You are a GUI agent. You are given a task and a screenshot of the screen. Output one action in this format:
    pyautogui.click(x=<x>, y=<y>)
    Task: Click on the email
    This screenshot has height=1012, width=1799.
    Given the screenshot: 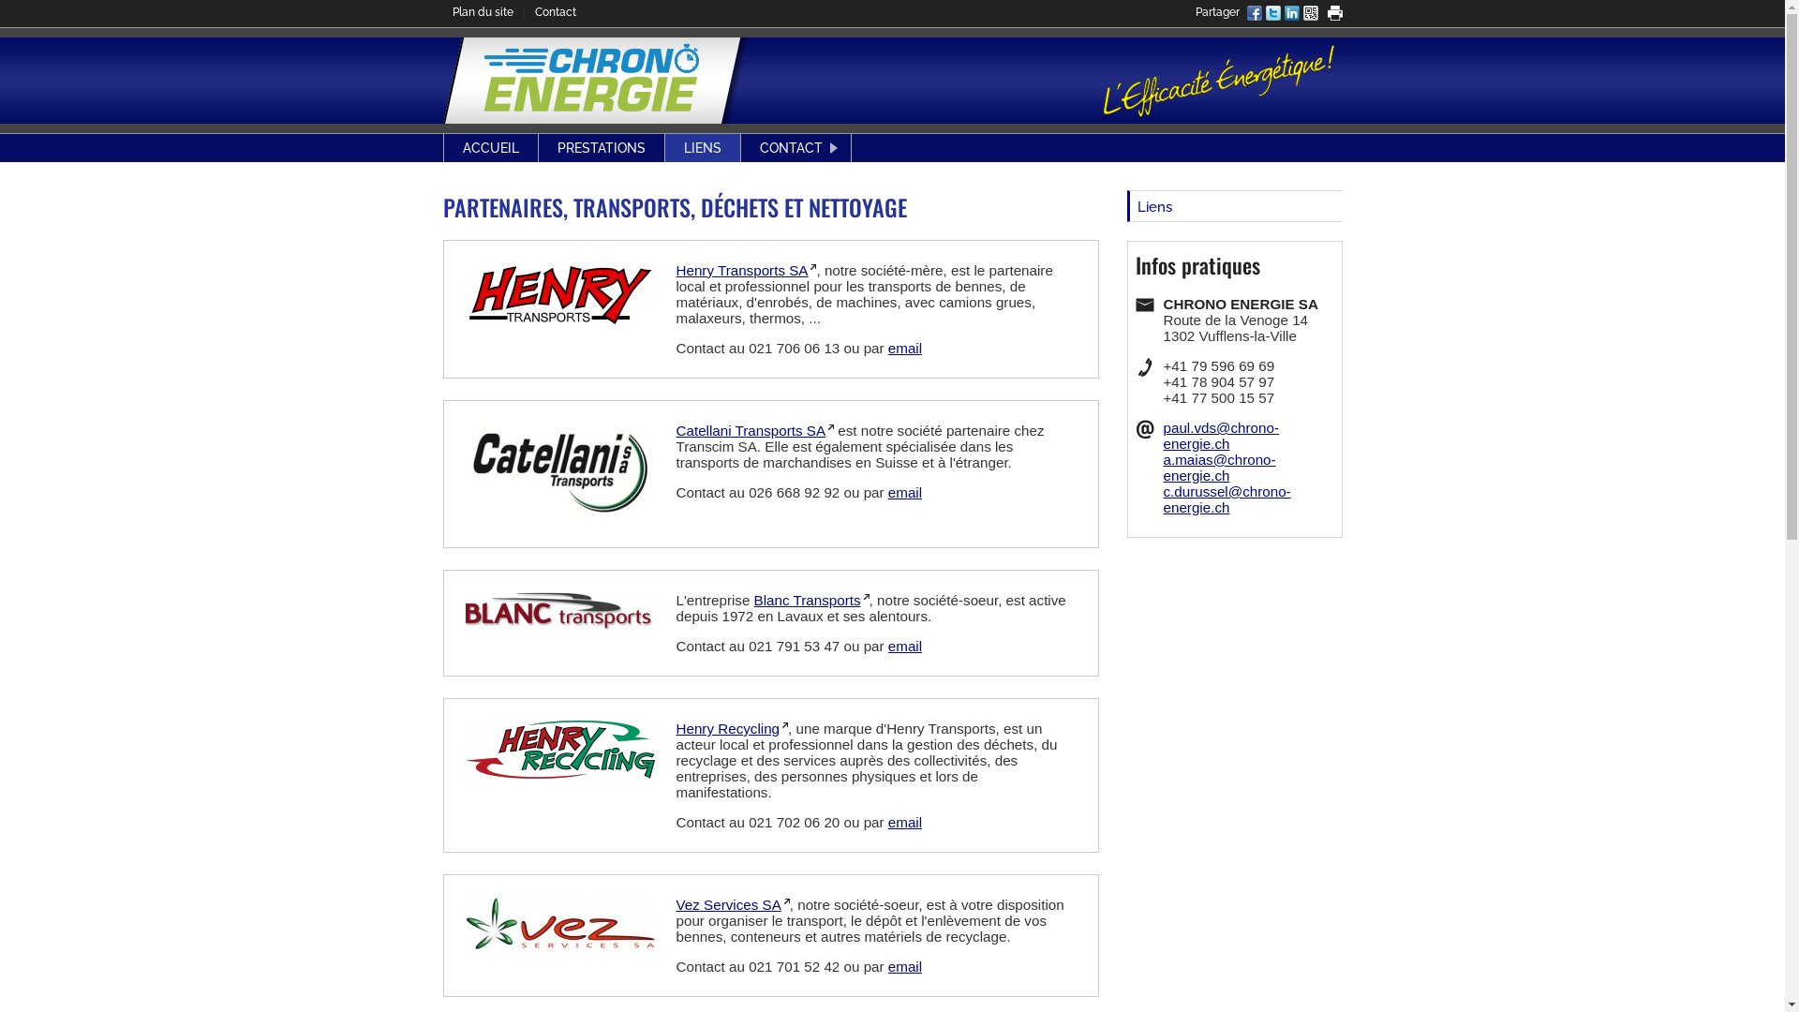 What is the action you would take?
    pyautogui.click(x=905, y=493)
    